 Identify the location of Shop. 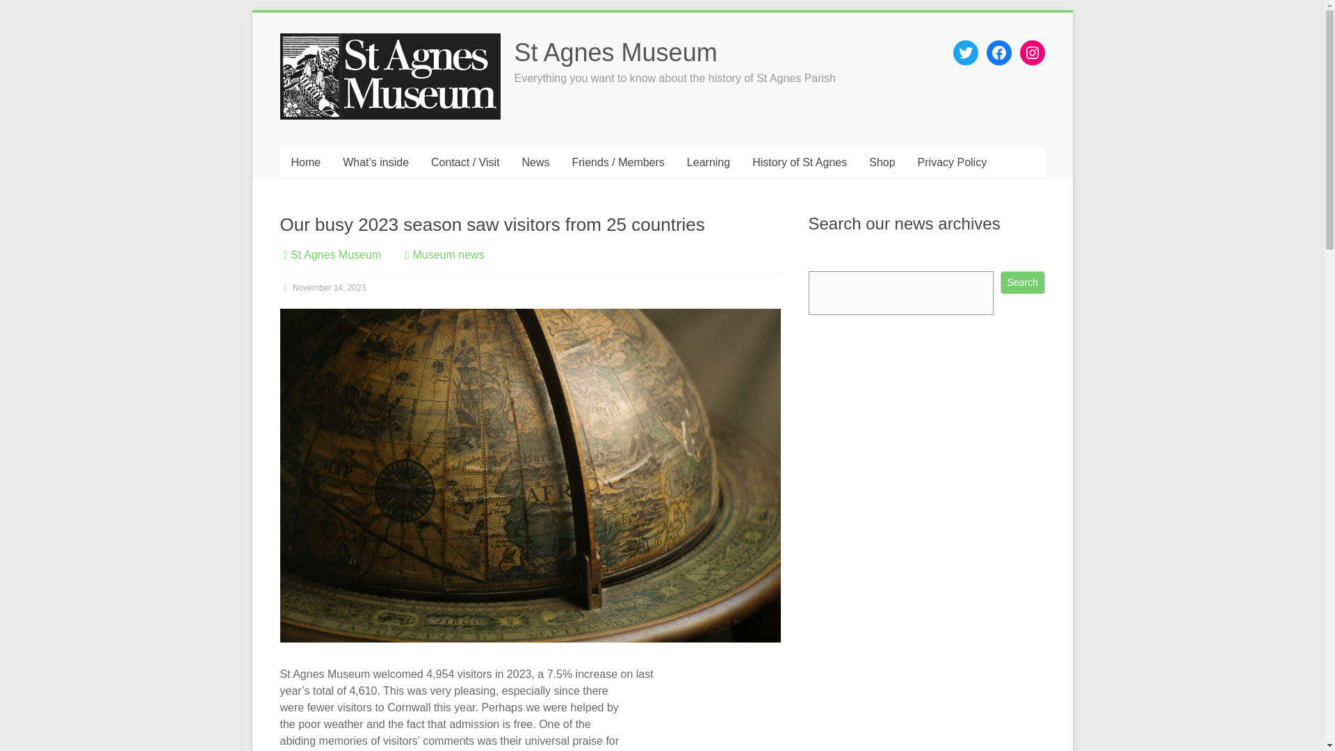
(882, 162).